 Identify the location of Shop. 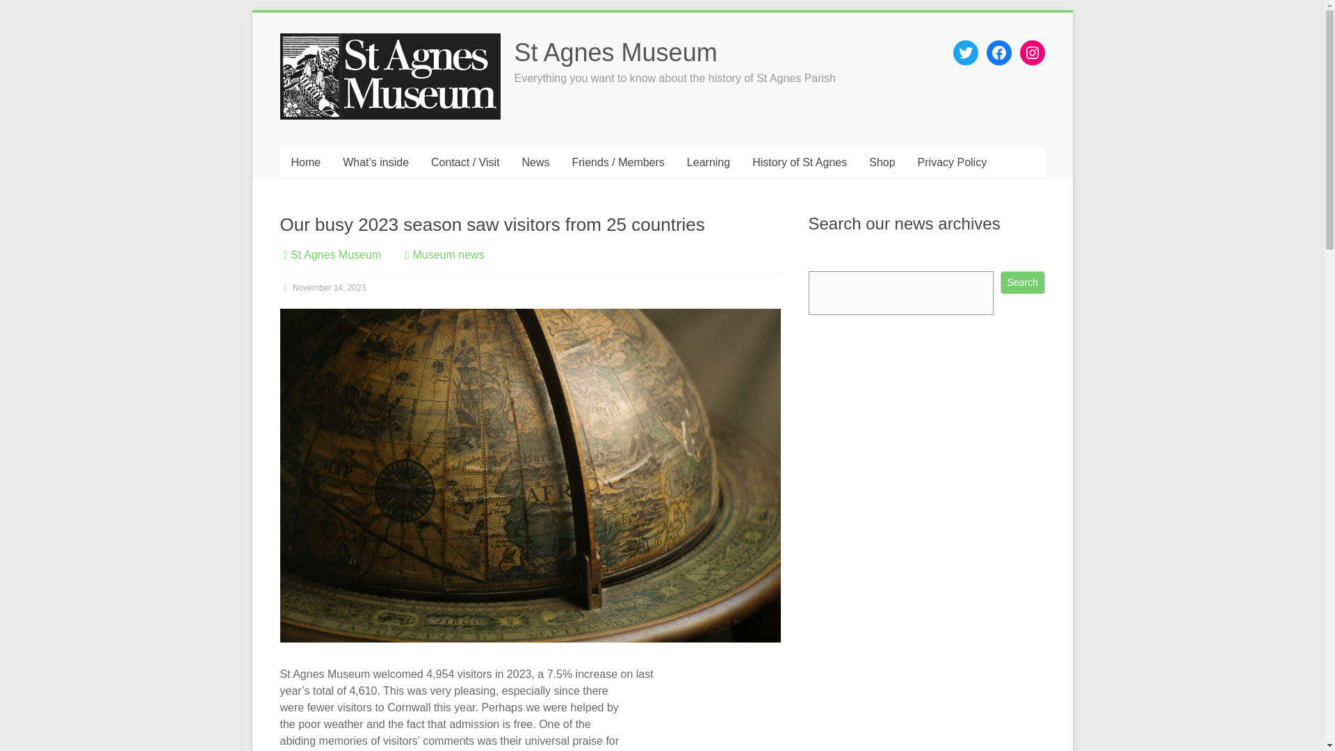
(882, 162).